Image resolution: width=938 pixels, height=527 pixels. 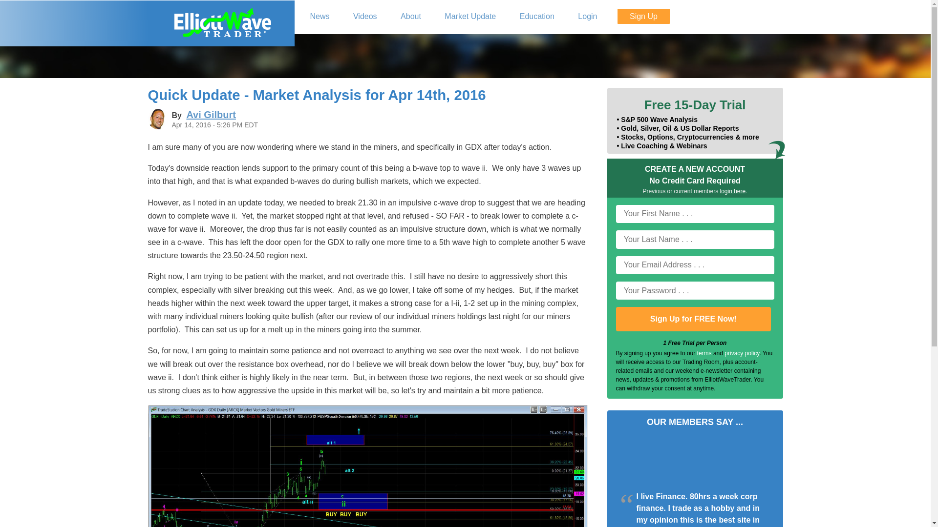 What do you see at coordinates (693, 319) in the screenshot?
I see `Sign Up for FREE Now!` at bounding box center [693, 319].